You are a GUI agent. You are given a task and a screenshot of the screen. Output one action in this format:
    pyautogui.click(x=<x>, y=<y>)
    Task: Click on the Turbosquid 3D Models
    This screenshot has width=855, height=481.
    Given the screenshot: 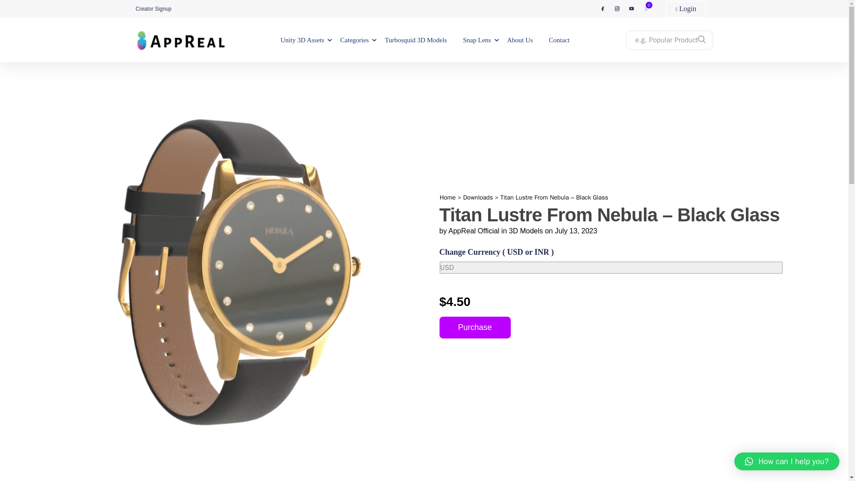 What is the action you would take?
    pyautogui.click(x=416, y=40)
    